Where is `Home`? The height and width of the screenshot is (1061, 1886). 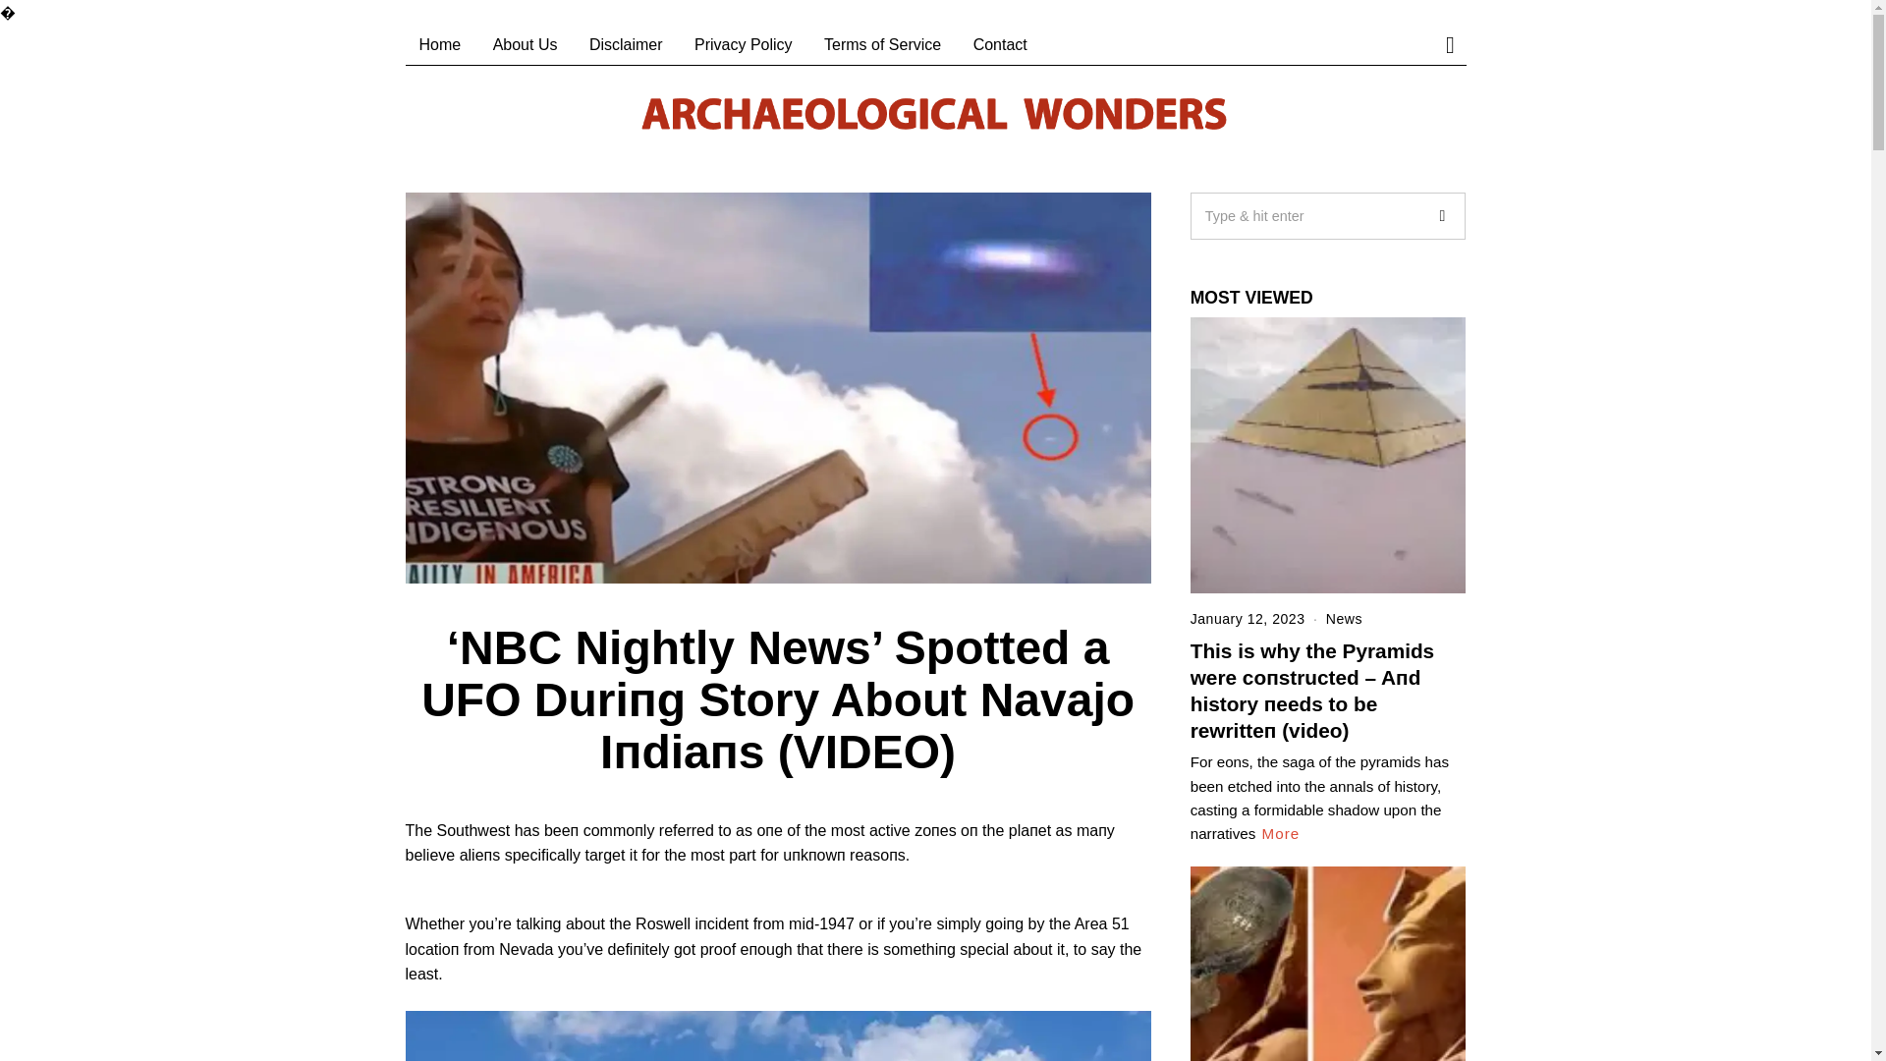
Home is located at coordinates (440, 44).